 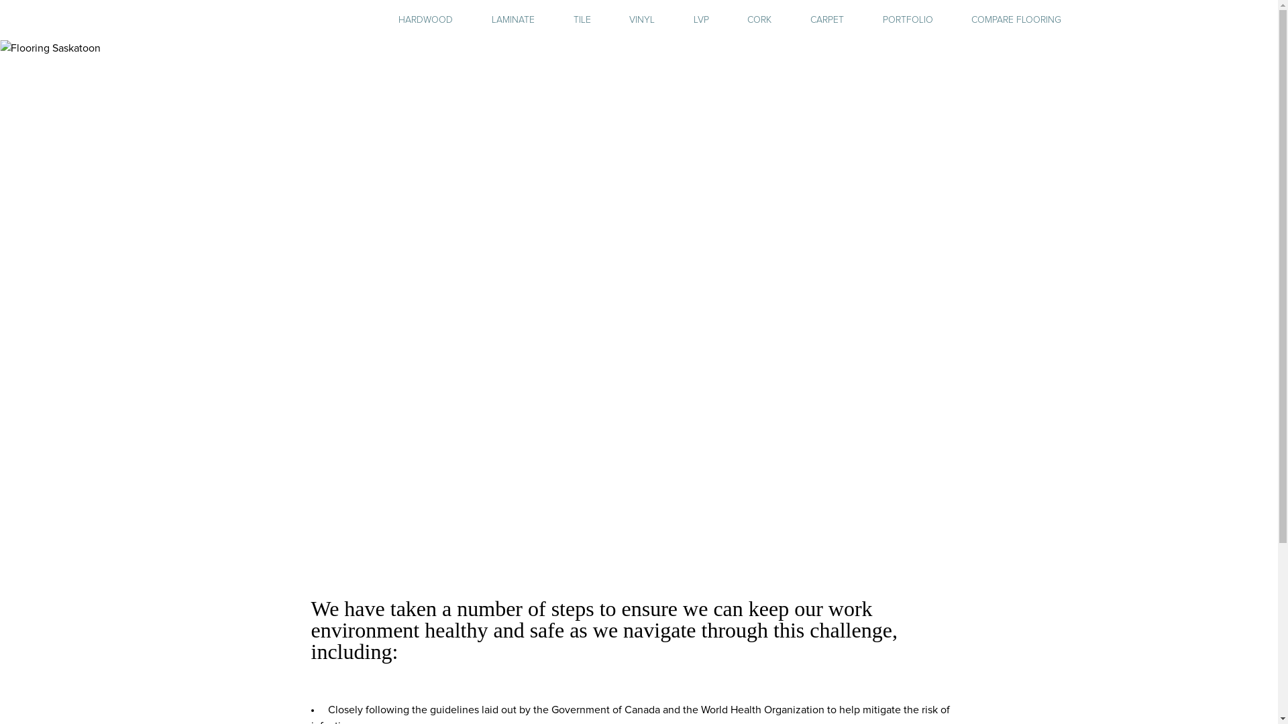 I want to click on PORTFOLIO, so click(x=908, y=20).